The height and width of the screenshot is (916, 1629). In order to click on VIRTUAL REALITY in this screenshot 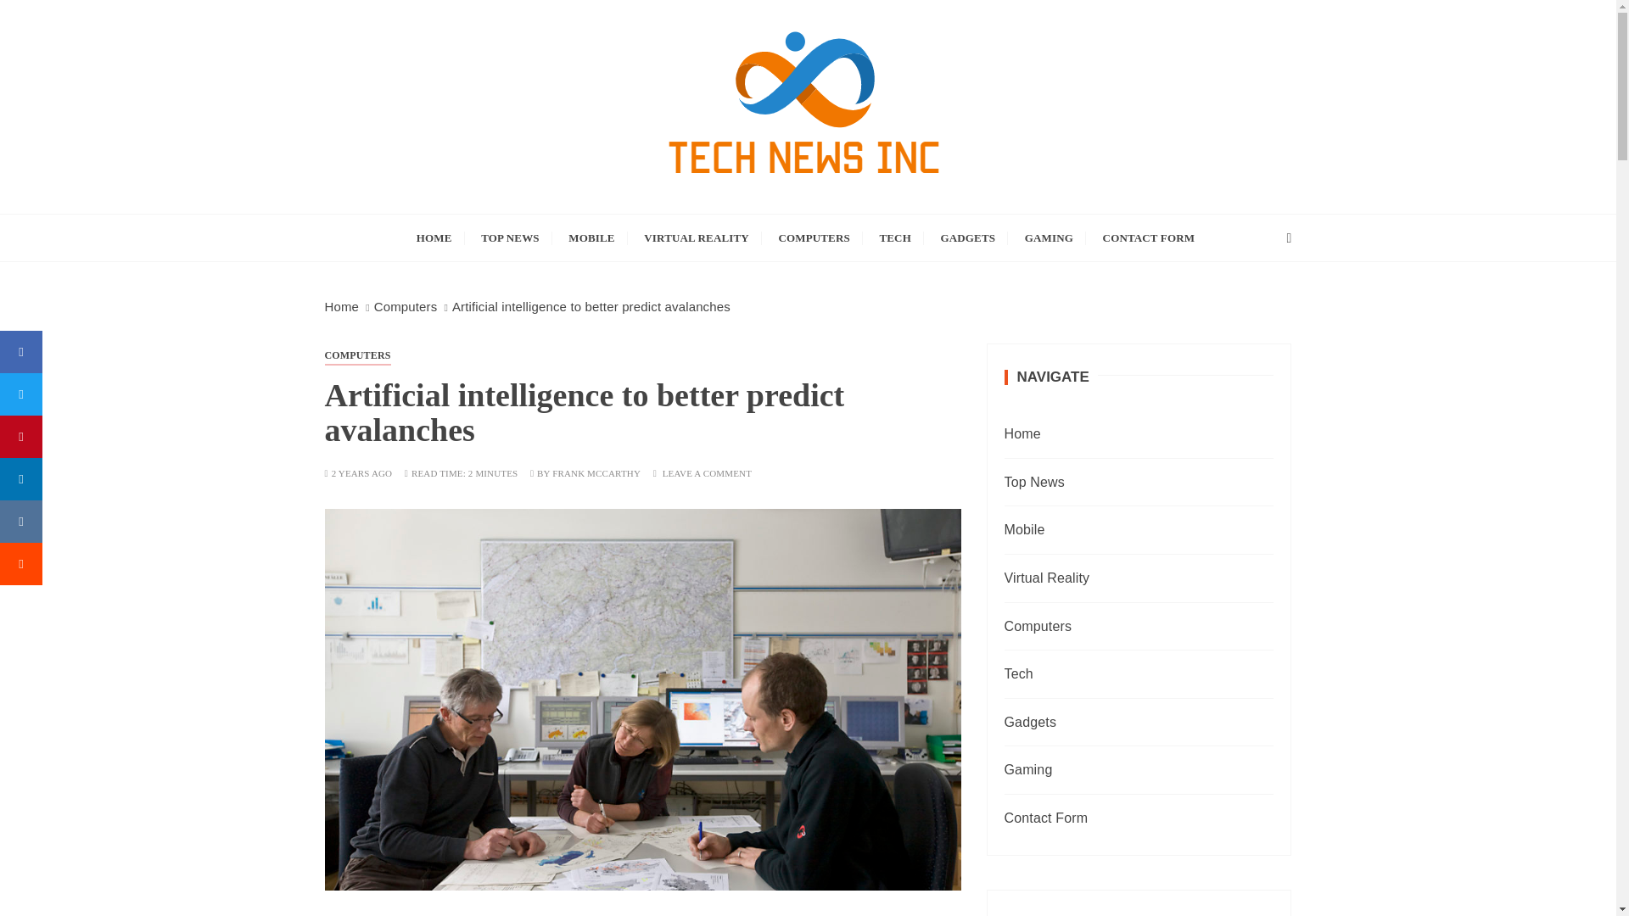, I will do `click(697, 237)`.